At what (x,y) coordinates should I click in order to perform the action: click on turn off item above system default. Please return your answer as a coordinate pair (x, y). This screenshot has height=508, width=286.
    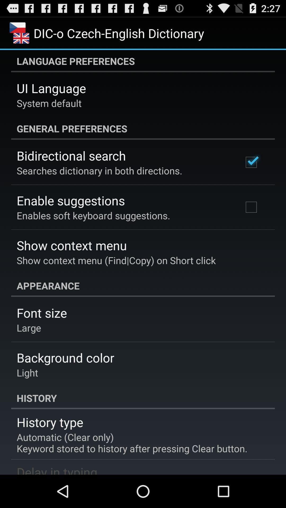
    Looking at the image, I should click on (51, 88).